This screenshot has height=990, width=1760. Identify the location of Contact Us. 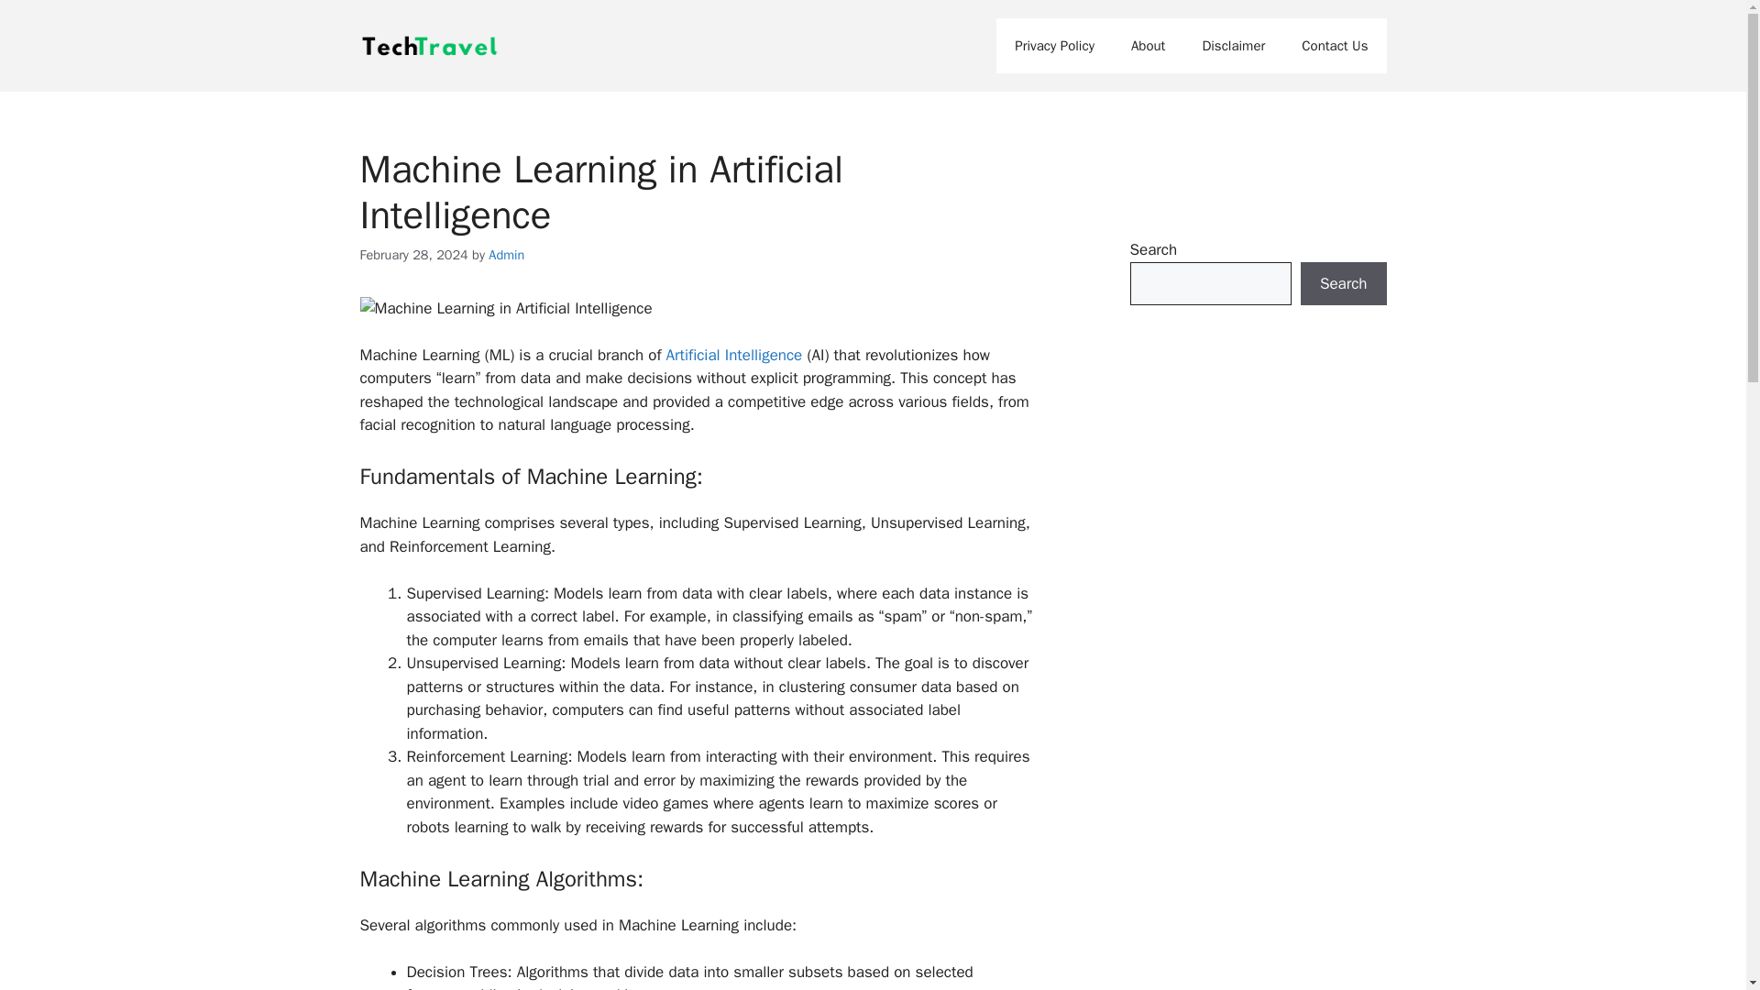
(1335, 46).